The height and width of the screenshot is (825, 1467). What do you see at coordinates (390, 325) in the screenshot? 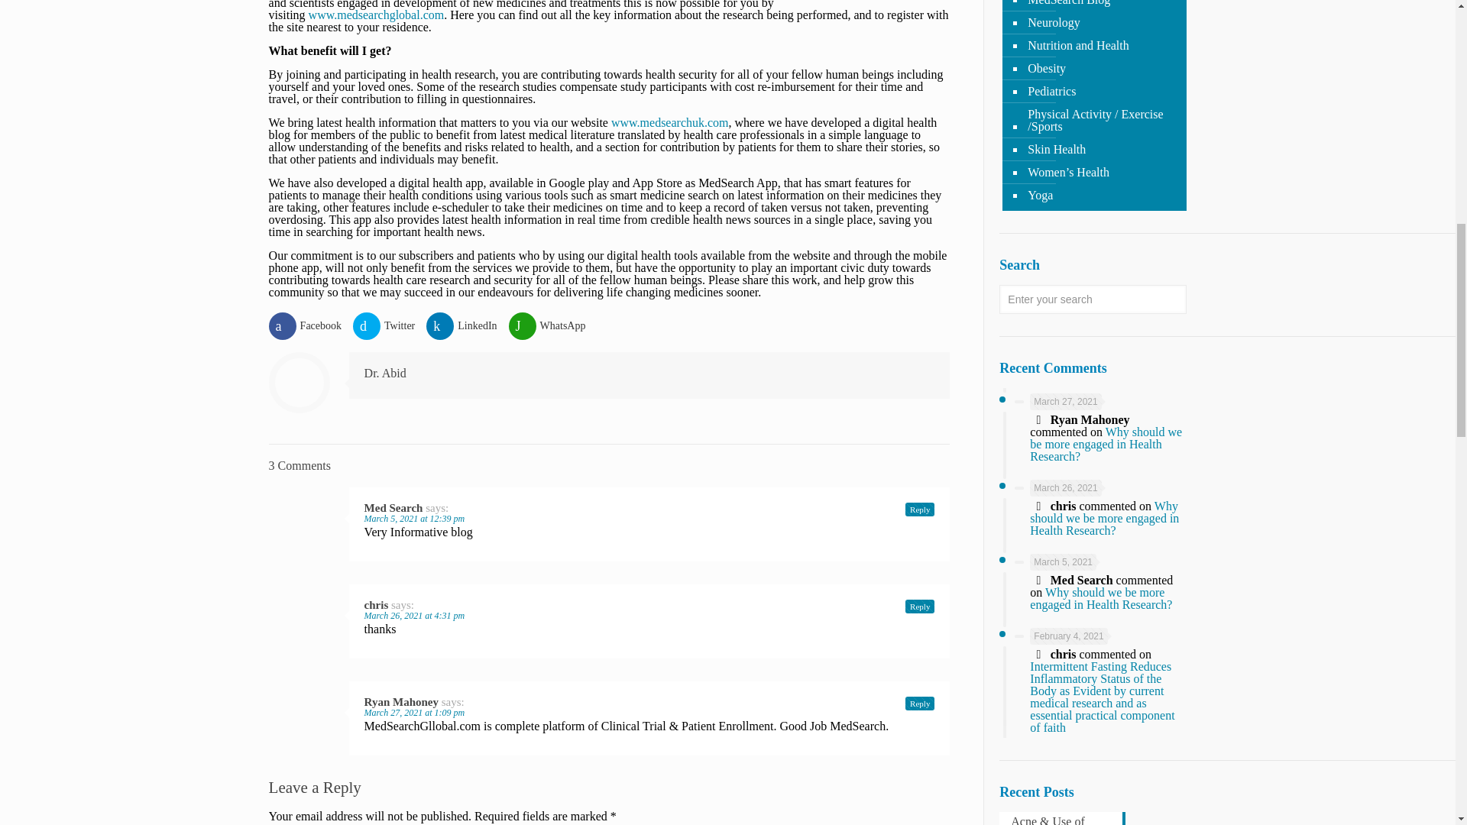
I see `Share on Twitter` at bounding box center [390, 325].